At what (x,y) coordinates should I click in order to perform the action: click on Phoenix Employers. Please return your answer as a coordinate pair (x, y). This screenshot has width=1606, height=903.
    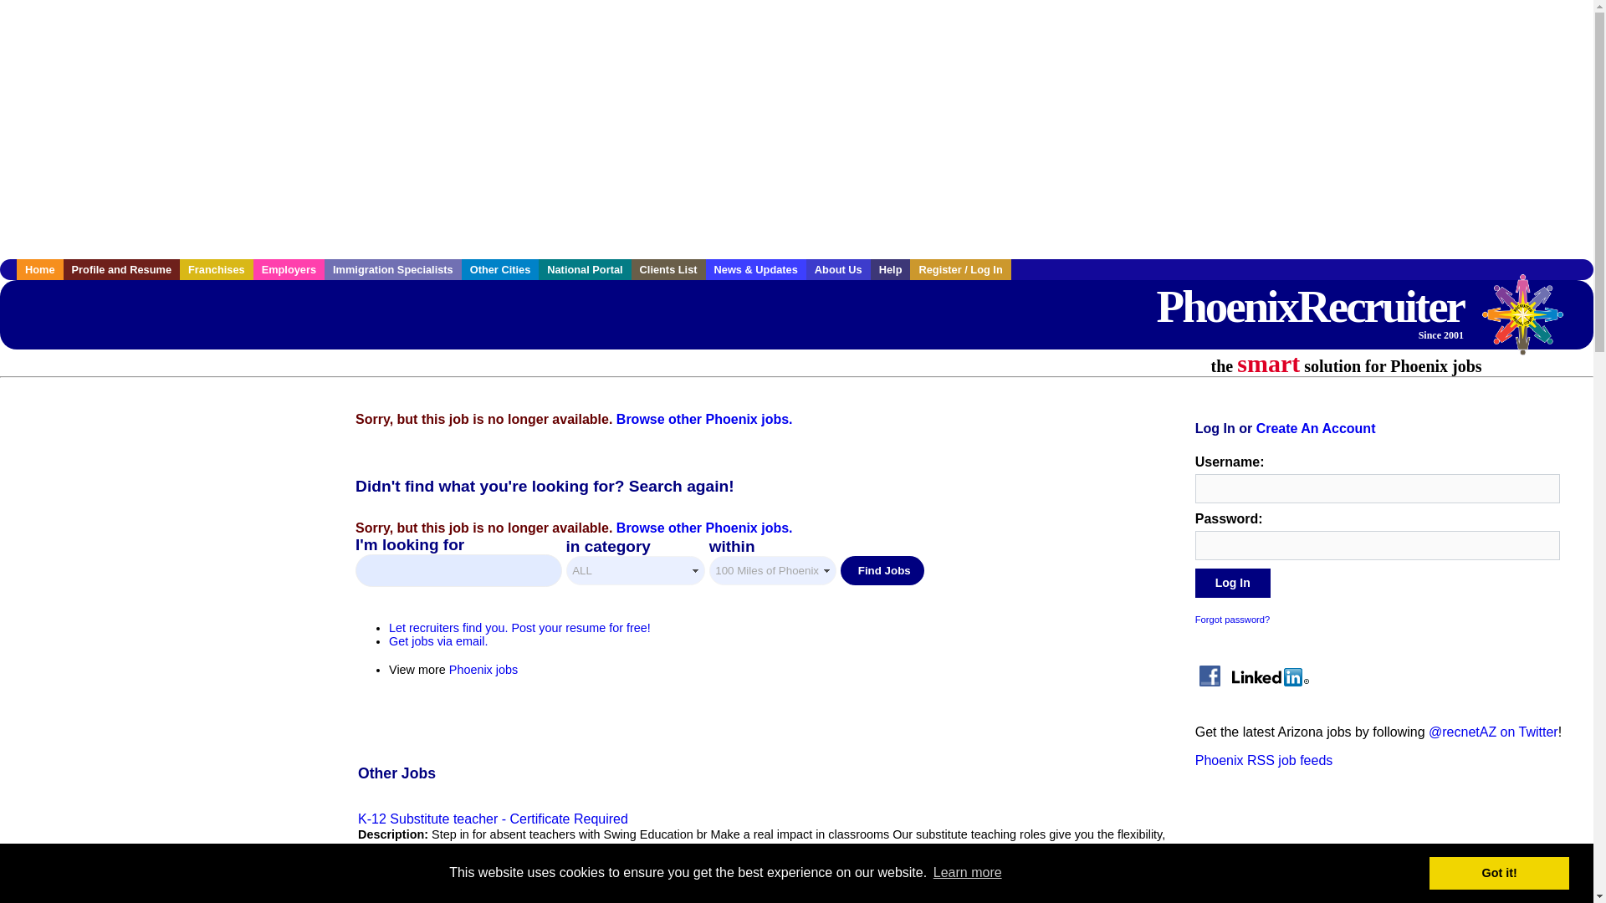
    Looking at the image, I should click on (289, 269).